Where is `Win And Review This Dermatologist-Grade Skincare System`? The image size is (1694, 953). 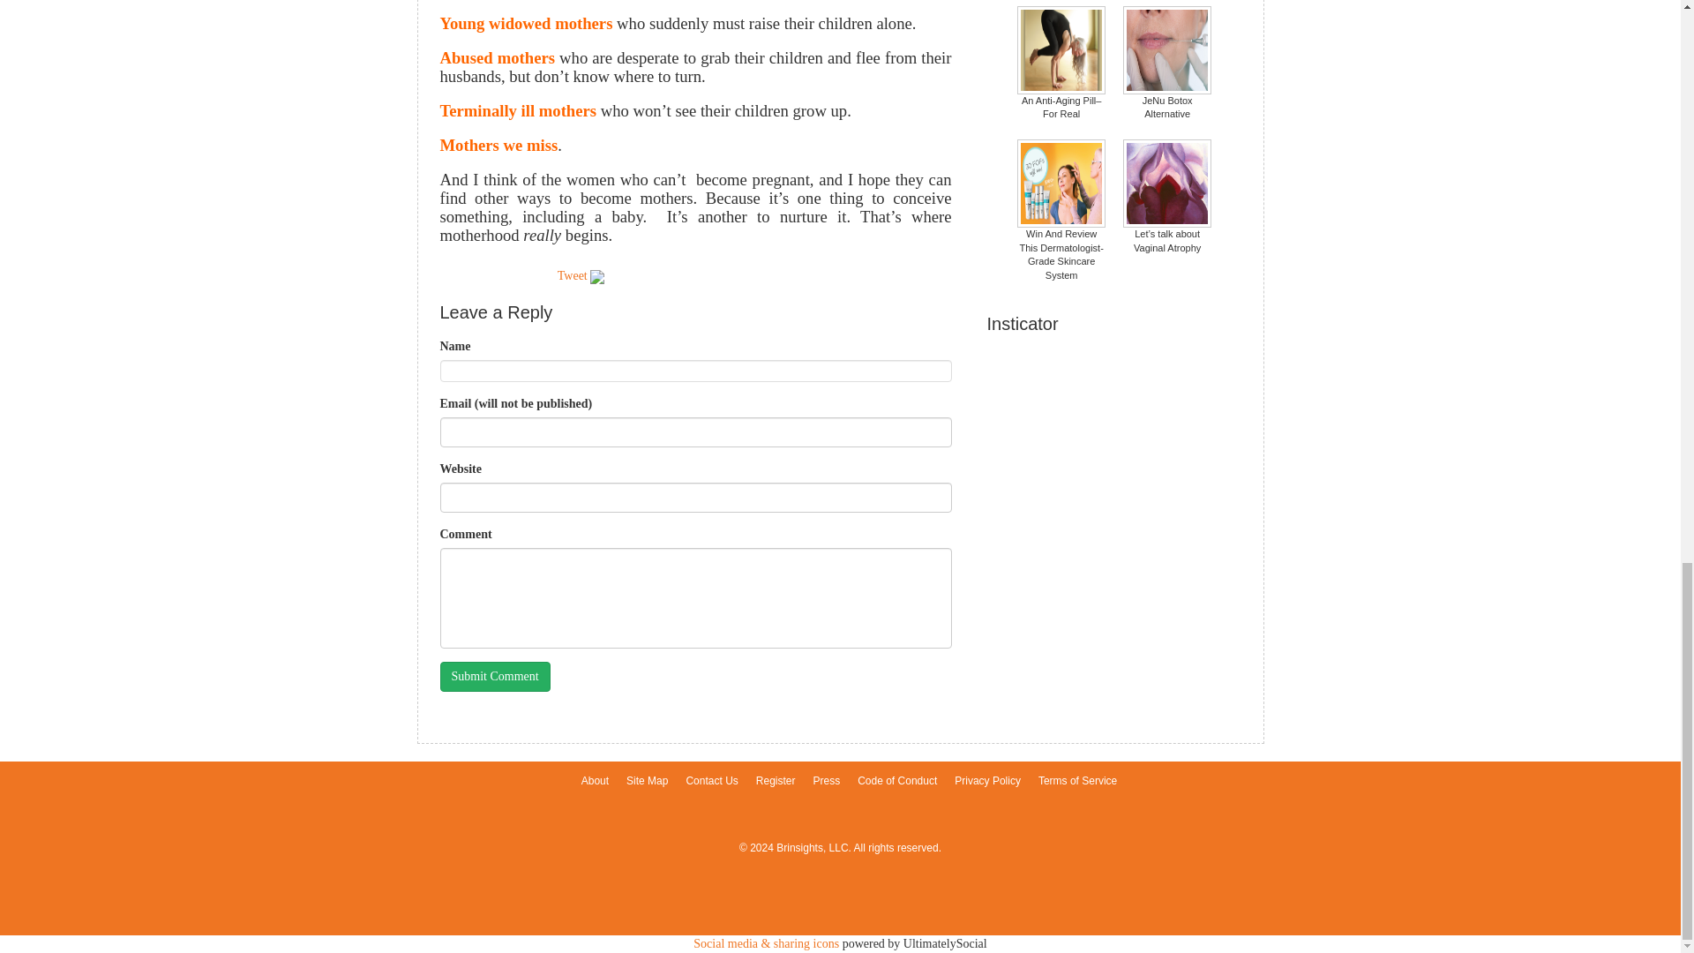
Win And Review This Dermatologist-Grade Skincare System is located at coordinates (1061, 209).